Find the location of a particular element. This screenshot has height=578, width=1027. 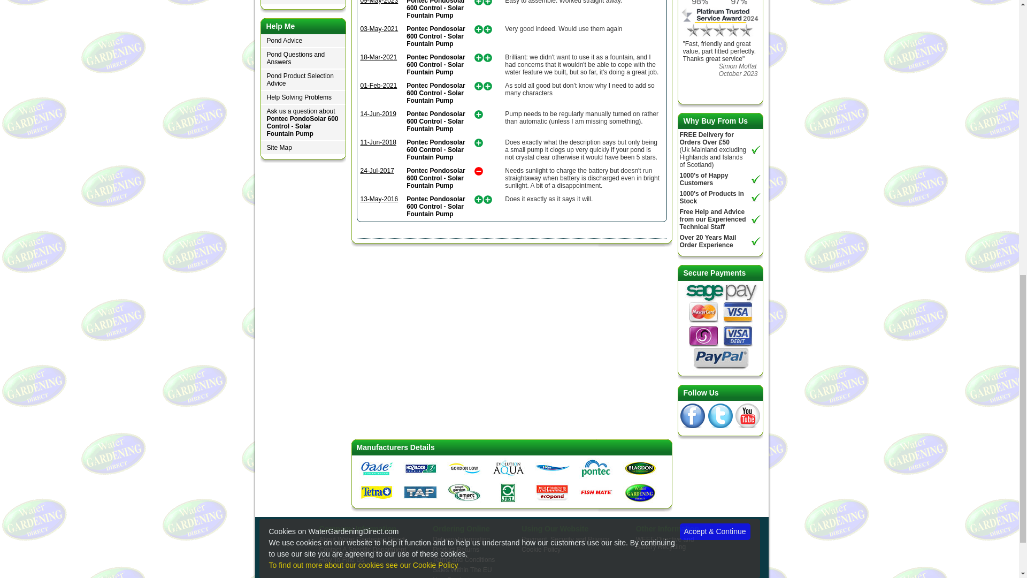

Oase - Company and Product Details is located at coordinates (377, 468).